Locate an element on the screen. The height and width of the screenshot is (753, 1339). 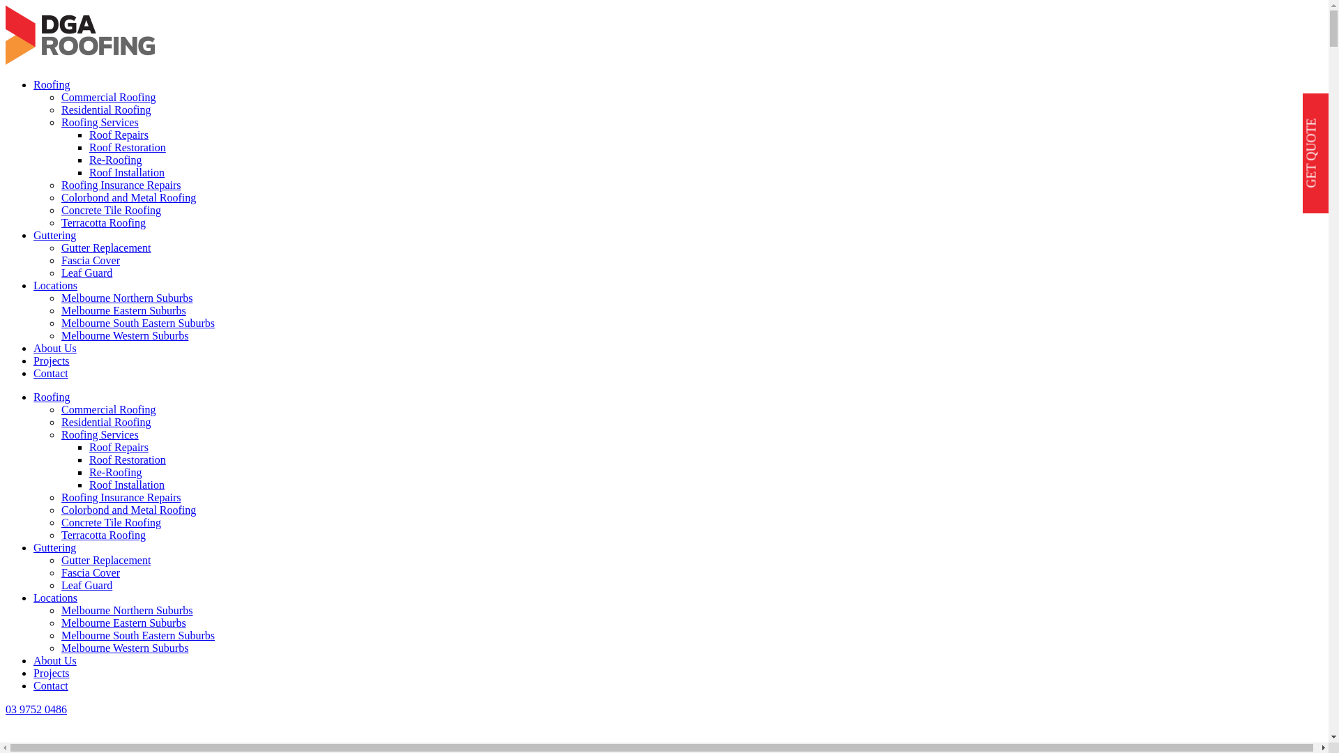
Residential Roofing is located at coordinates (106, 110).